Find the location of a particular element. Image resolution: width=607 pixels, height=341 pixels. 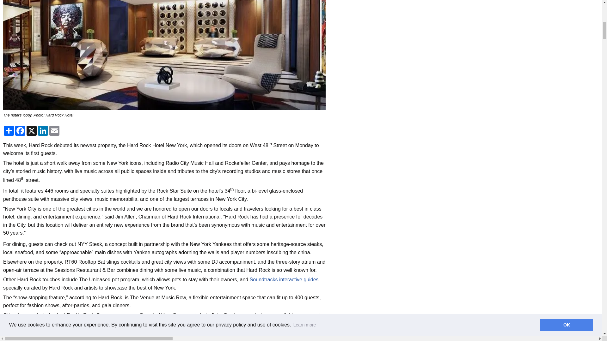

Share is located at coordinates (9, 338).